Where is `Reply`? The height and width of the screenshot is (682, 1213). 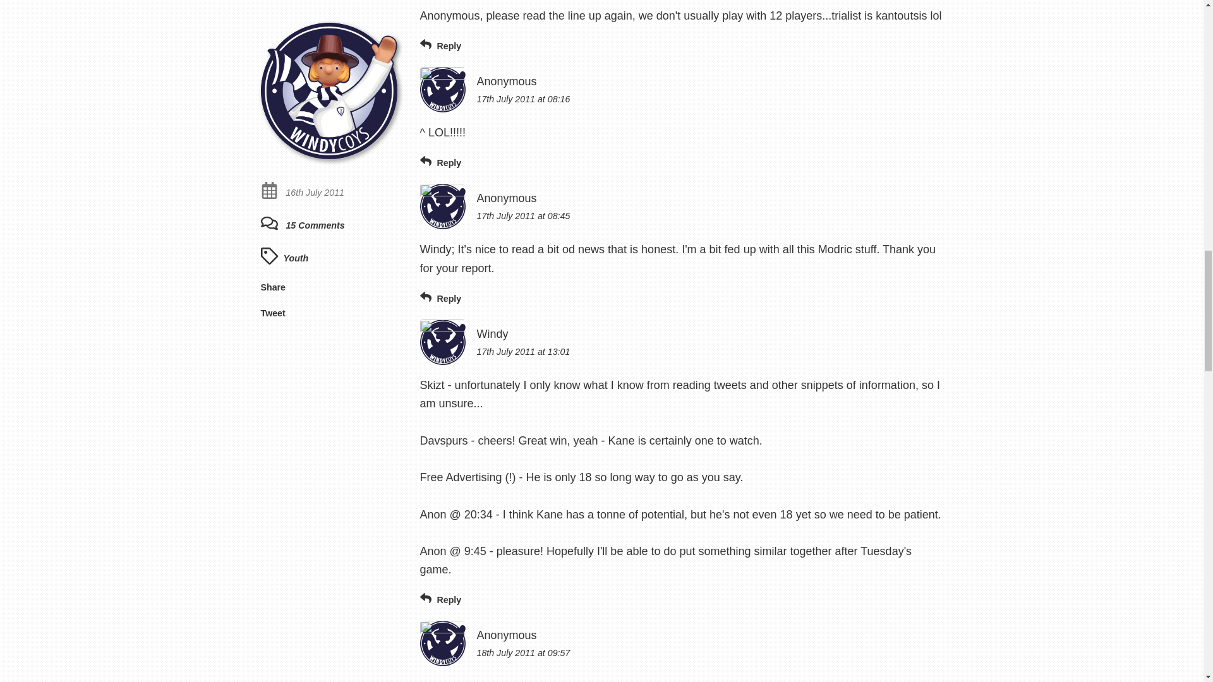 Reply is located at coordinates (440, 298).